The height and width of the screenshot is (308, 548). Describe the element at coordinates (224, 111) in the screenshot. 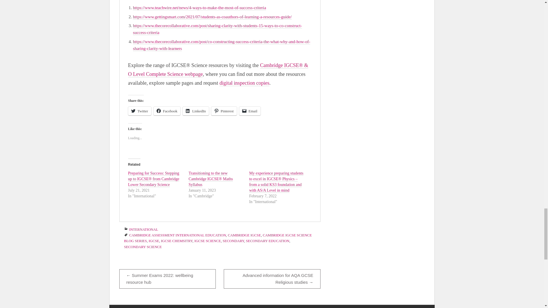

I see `Click to share on Pinterest` at that location.